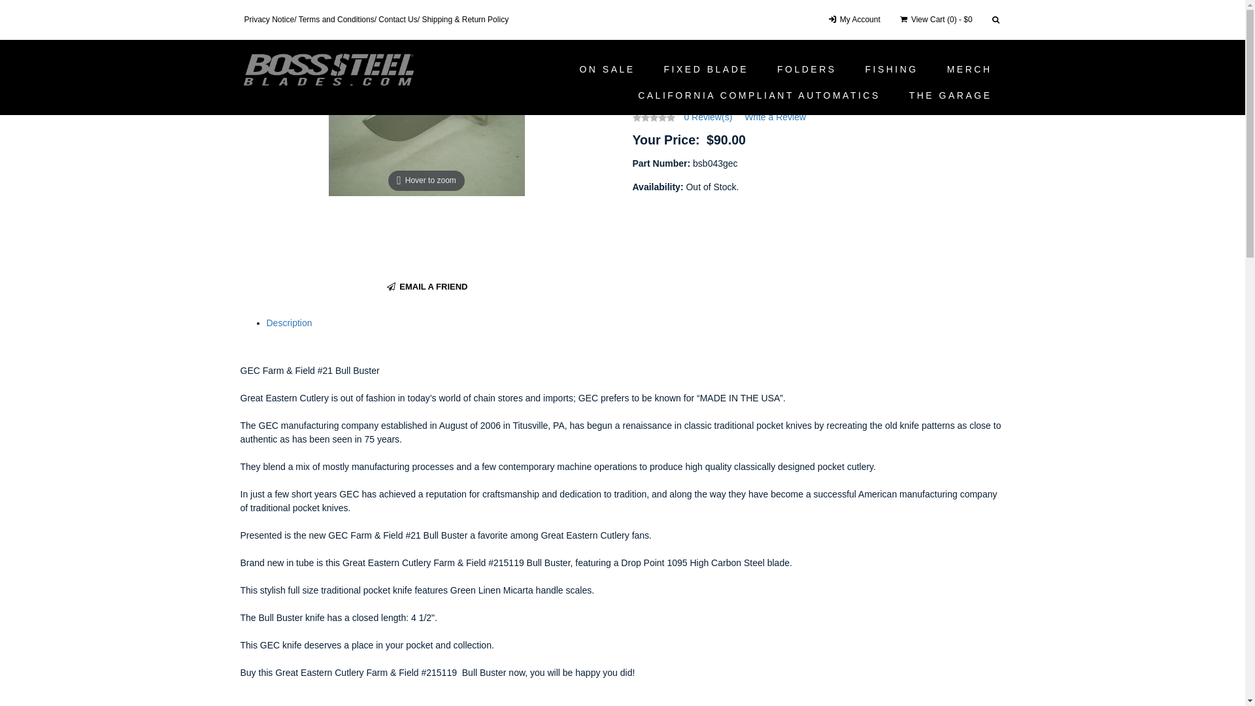 The height and width of the screenshot is (706, 1255). I want to click on FISHING, so click(892, 69).